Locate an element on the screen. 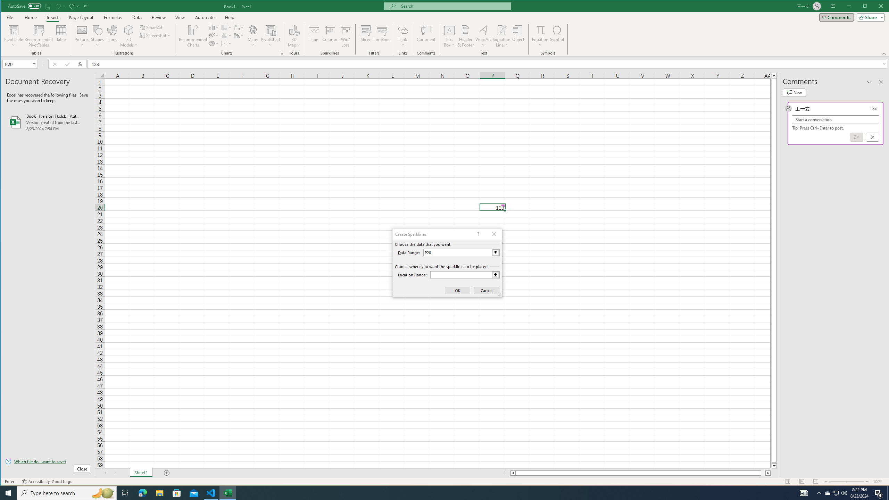  Shapes is located at coordinates (98, 36).